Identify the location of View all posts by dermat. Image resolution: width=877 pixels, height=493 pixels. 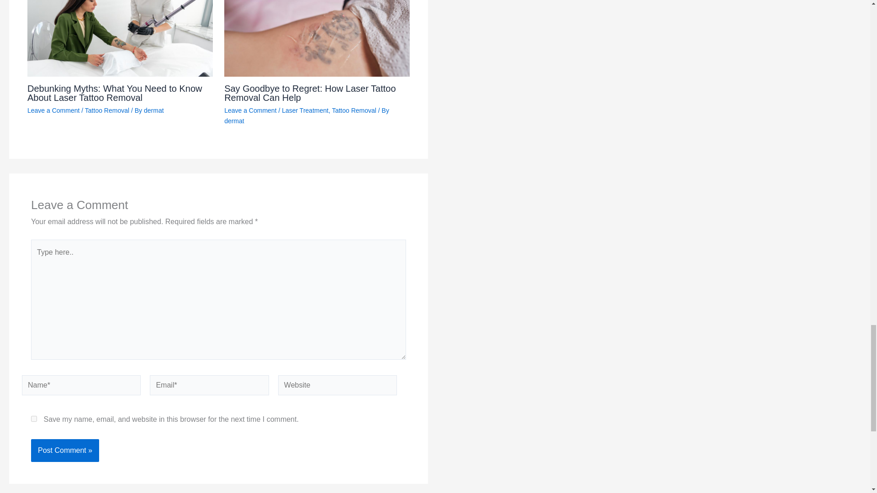
(234, 121).